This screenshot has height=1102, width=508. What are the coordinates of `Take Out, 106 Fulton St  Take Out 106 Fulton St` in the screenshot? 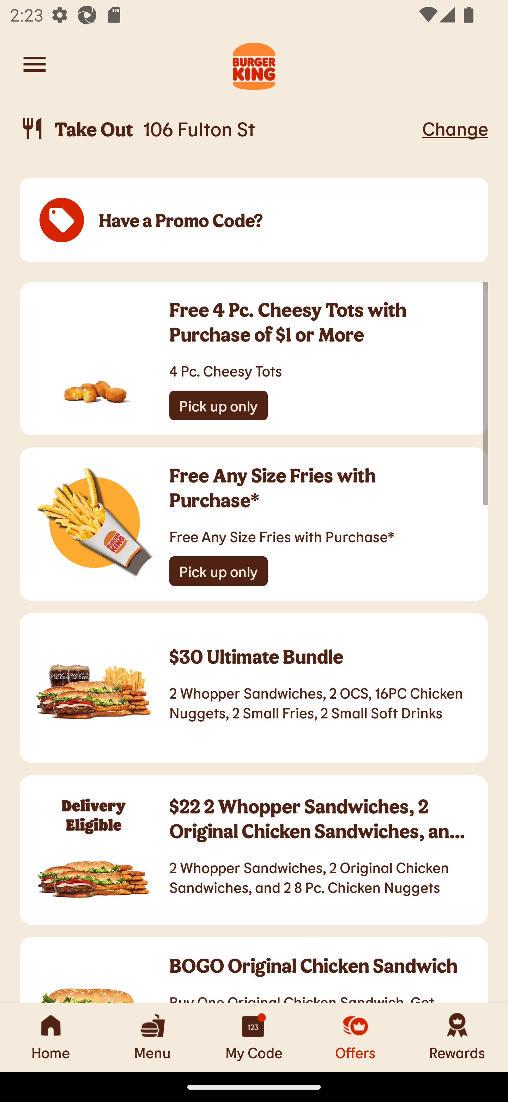 It's located at (219, 129).